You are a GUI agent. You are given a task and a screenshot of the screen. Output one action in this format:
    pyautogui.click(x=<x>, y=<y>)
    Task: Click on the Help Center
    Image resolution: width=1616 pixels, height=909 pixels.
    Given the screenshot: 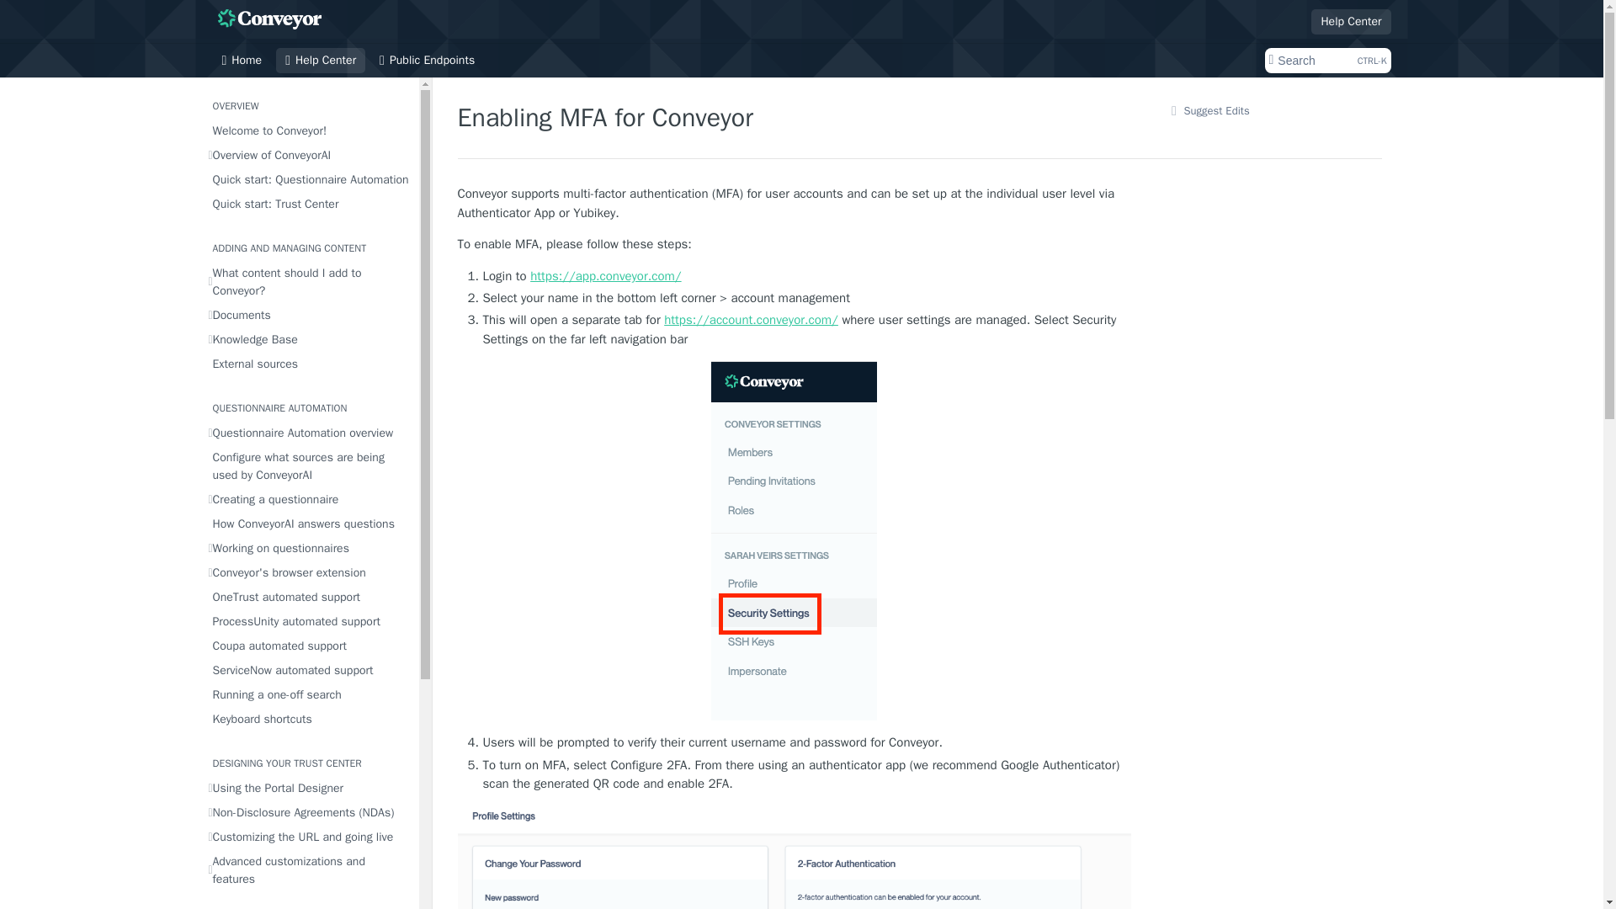 What is the action you would take?
    pyautogui.click(x=320, y=61)
    